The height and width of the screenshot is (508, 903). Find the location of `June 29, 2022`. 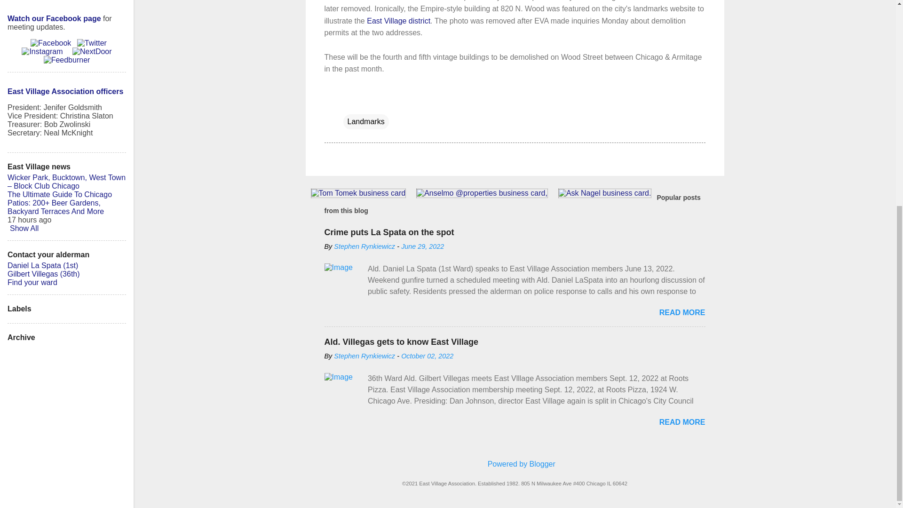

June 29, 2022 is located at coordinates (422, 246).